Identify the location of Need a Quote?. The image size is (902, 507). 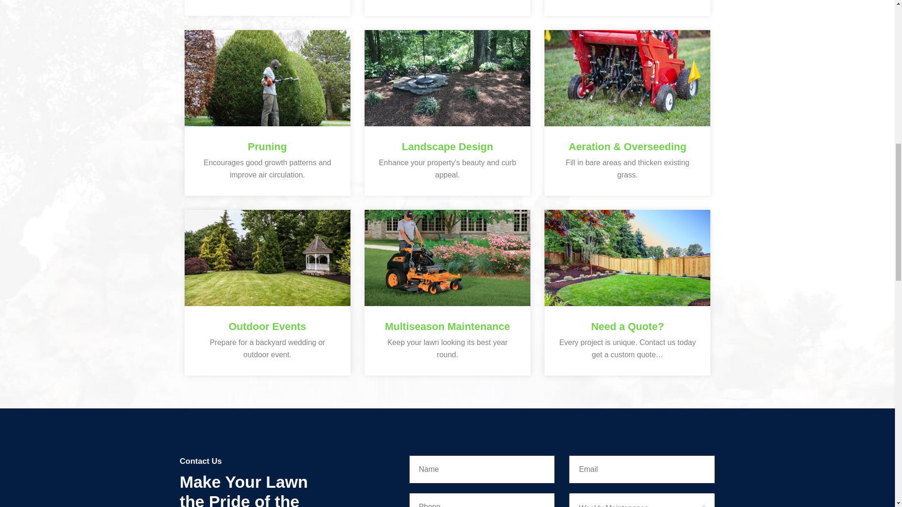
(627, 326).